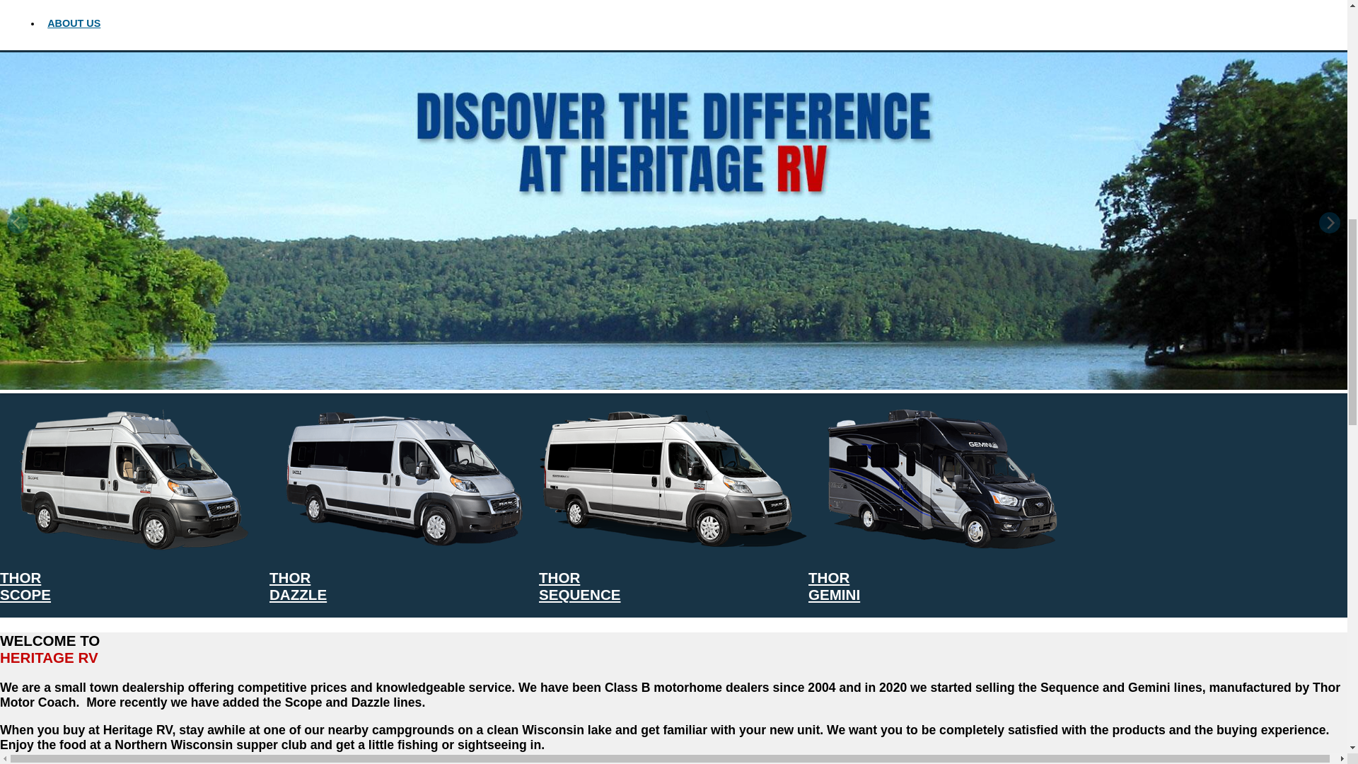 The image size is (1358, 764). What do you see at coordinates (673, 478) in the screenshot?
I see `Thor Sequence Class B` at bounding box center [673, 478].